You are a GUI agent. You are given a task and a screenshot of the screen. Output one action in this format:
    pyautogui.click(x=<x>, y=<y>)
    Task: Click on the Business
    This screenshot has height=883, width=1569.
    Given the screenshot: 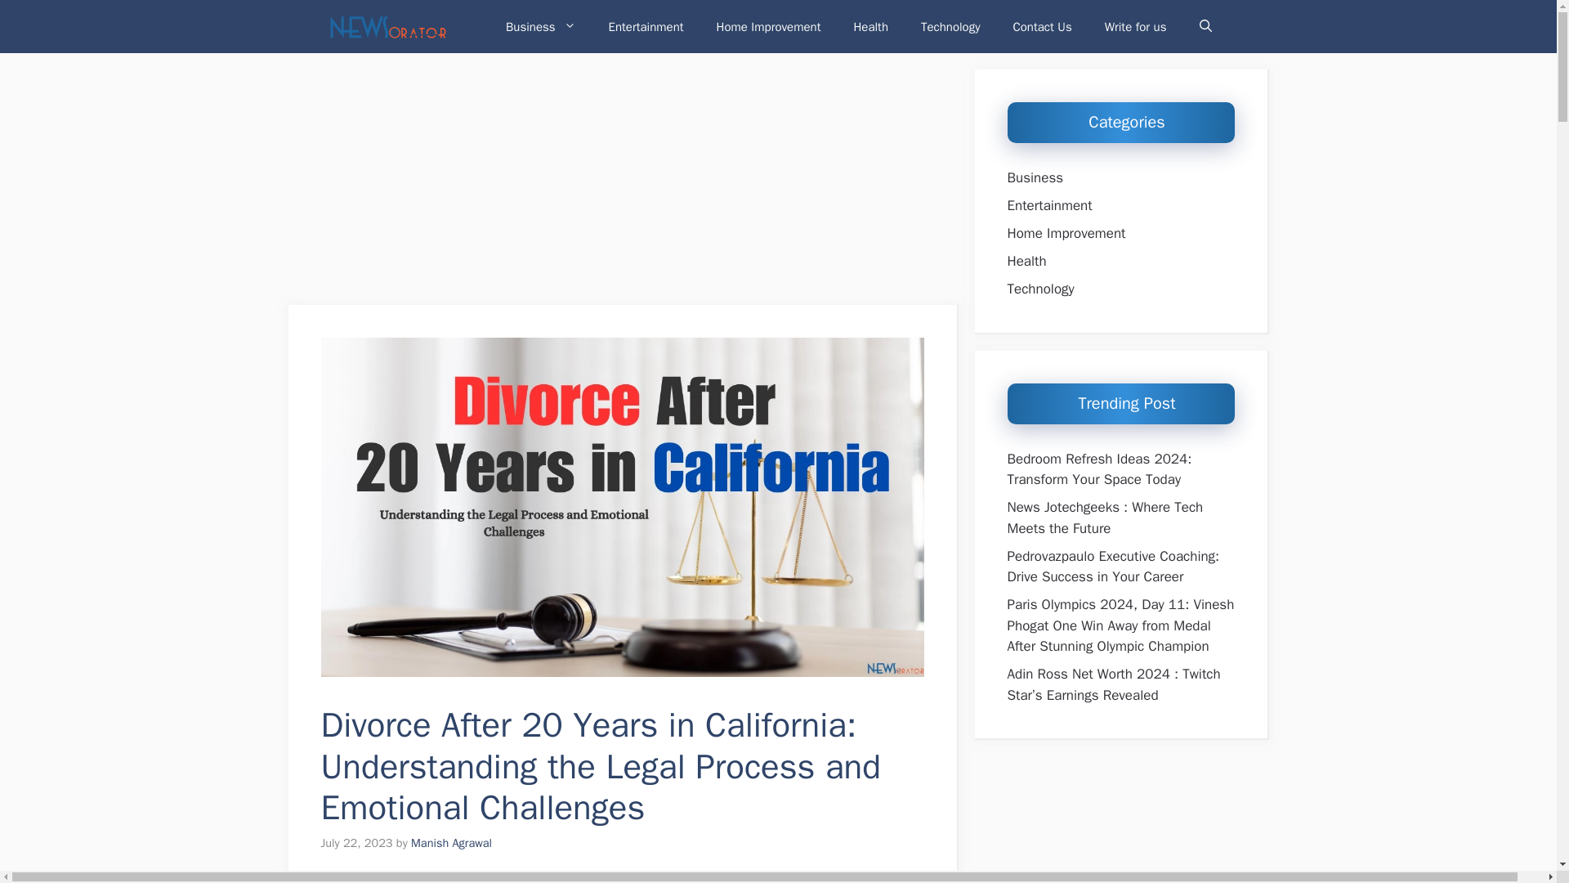 What is the action you would take?
    pyautogui.click(x=541, y=26)
    